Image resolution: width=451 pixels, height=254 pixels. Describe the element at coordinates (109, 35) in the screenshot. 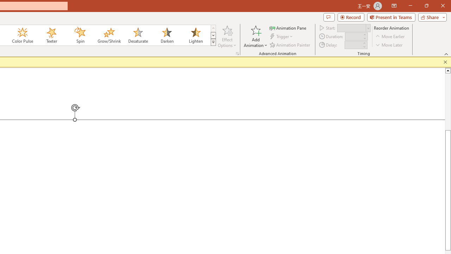

I see `Grow/Shrink` at that location.